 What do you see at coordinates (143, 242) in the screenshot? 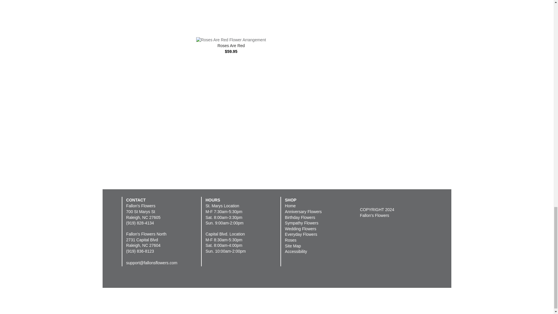
I see `Open in Google Maps` at bounding box center [143, 242].